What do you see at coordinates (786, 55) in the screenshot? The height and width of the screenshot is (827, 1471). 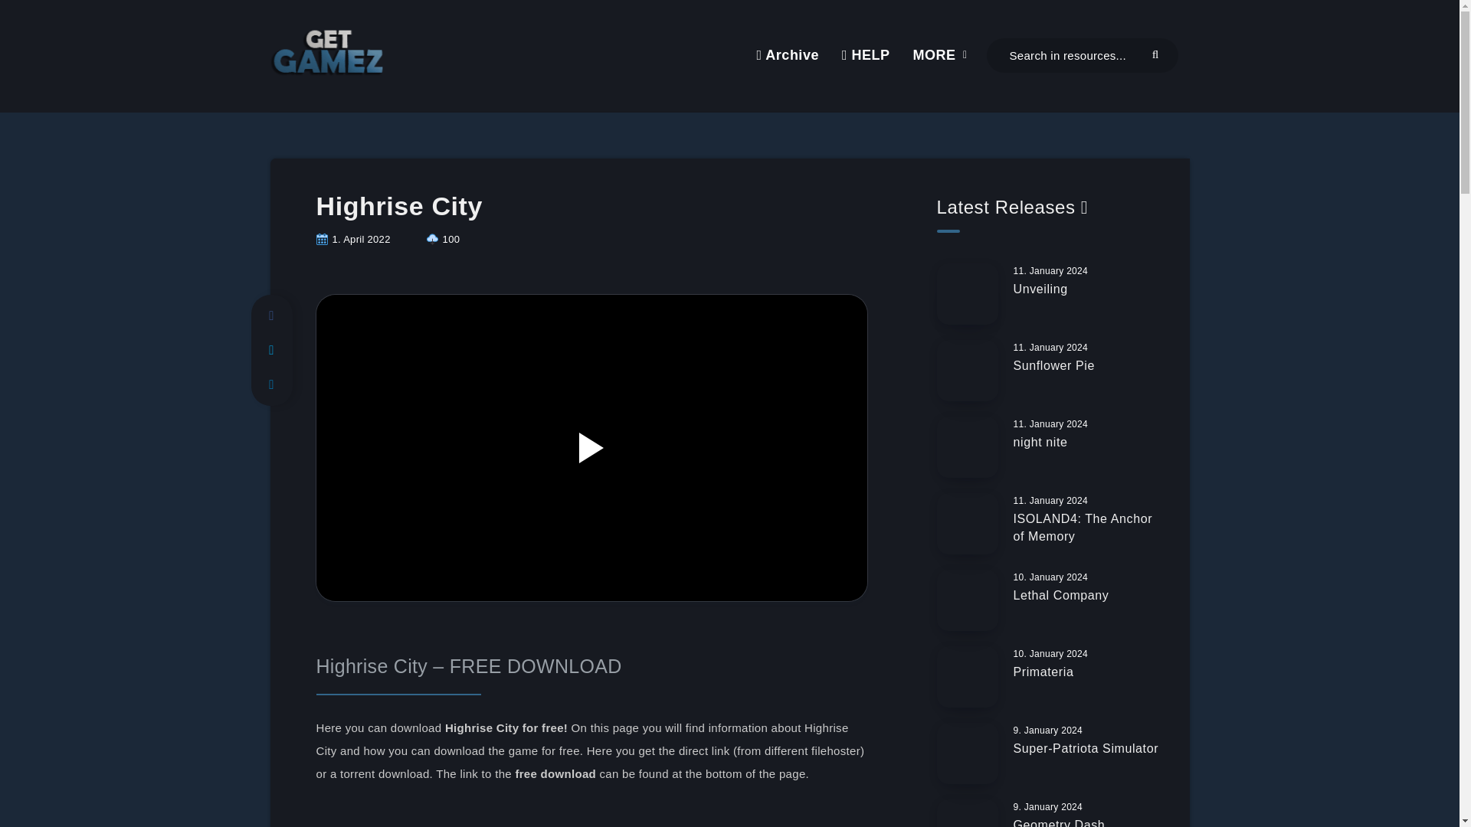 I see `Archive` at bounding box center [786, 55].